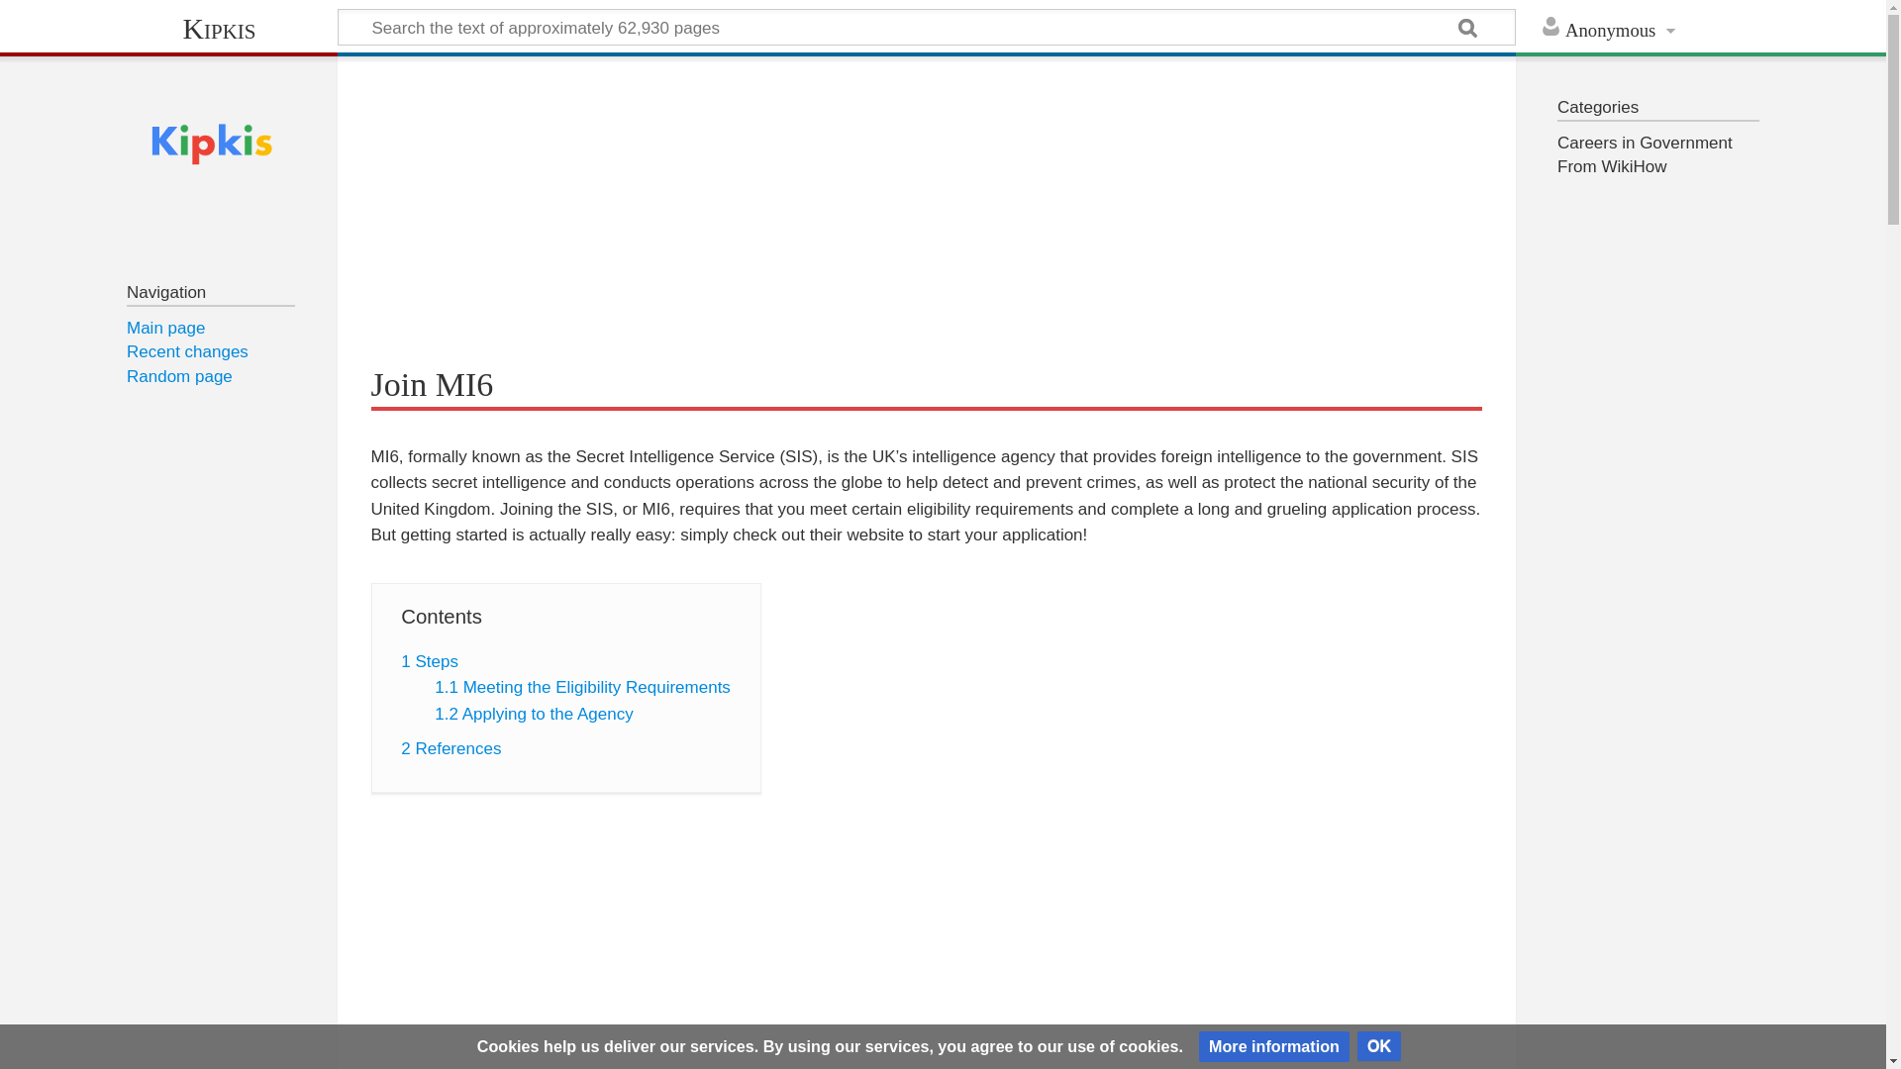 Image resolution: width=1901 pixels, height=1069 pixels. What do you see at coordinates (188, 351) in the screenshot?
I see `Recent changes` at bounding box center [188, 351].